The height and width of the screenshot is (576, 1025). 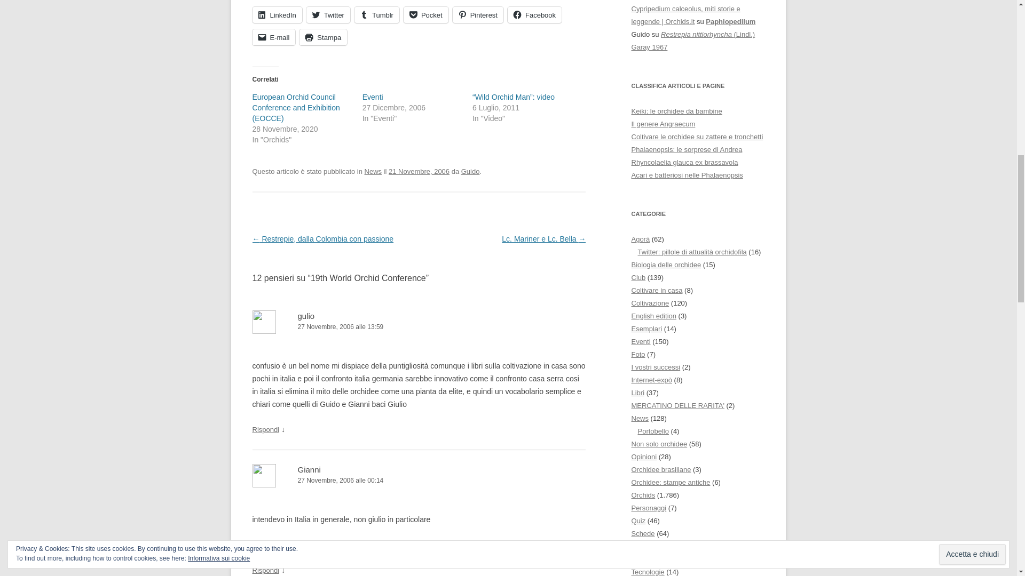 What do you see at coordinates (419, 172) in the screenshot?
I see `09:03` at bounding box center [419, 172].